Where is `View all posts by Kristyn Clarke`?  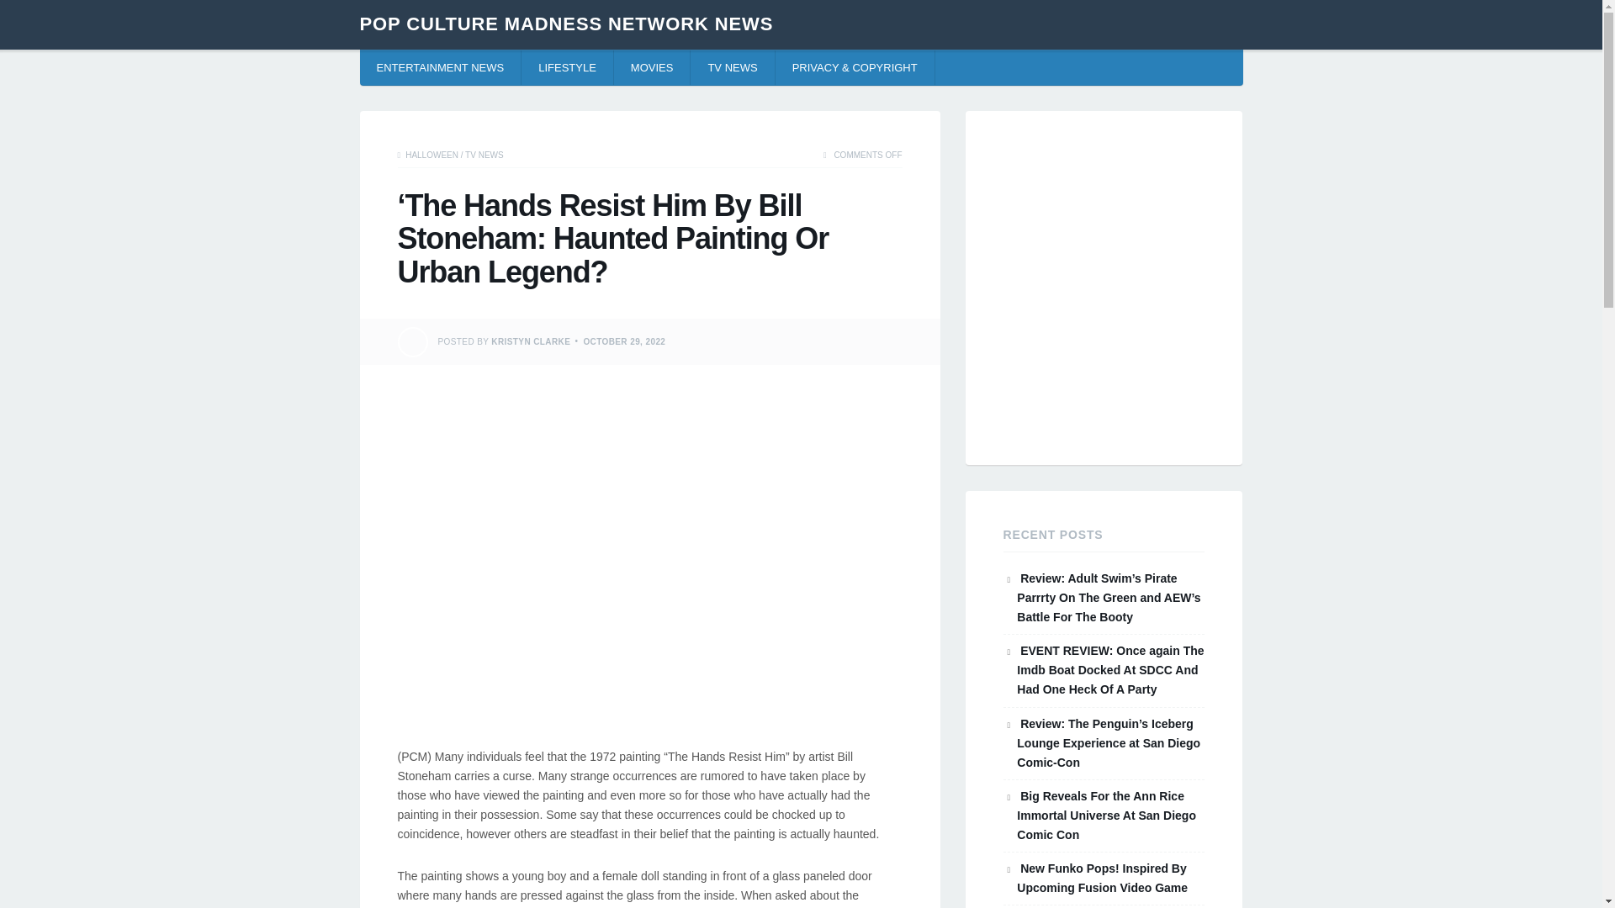
View all posts by Kristyn Clarke is located at coordinates (530, 340).